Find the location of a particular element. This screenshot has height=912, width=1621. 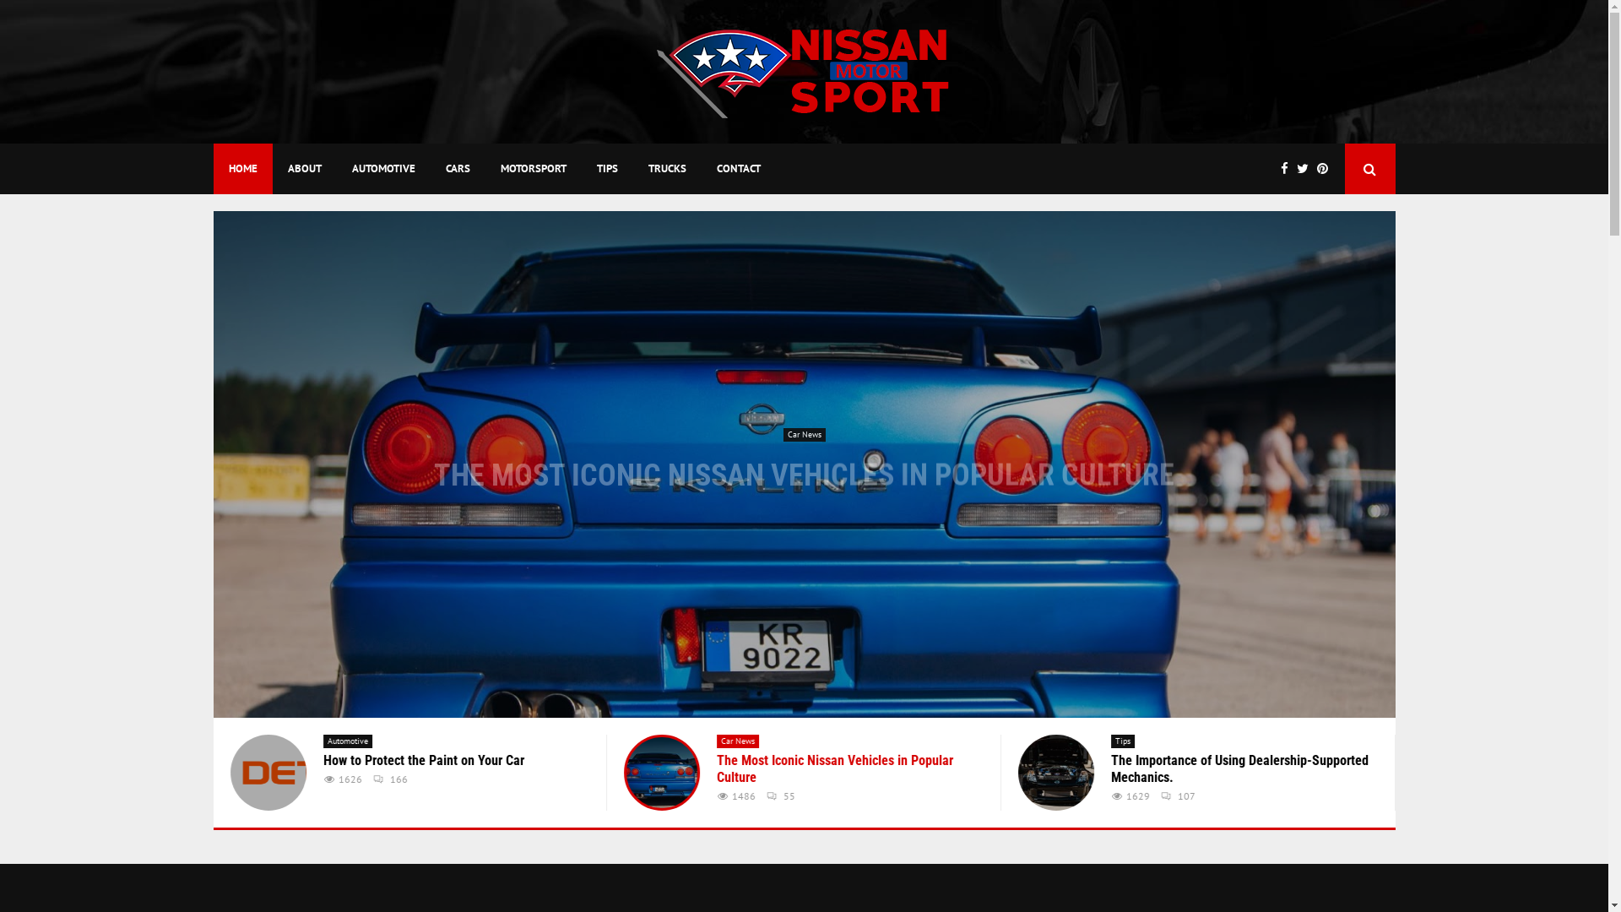

Automotive is located at coordinates (741, 741).